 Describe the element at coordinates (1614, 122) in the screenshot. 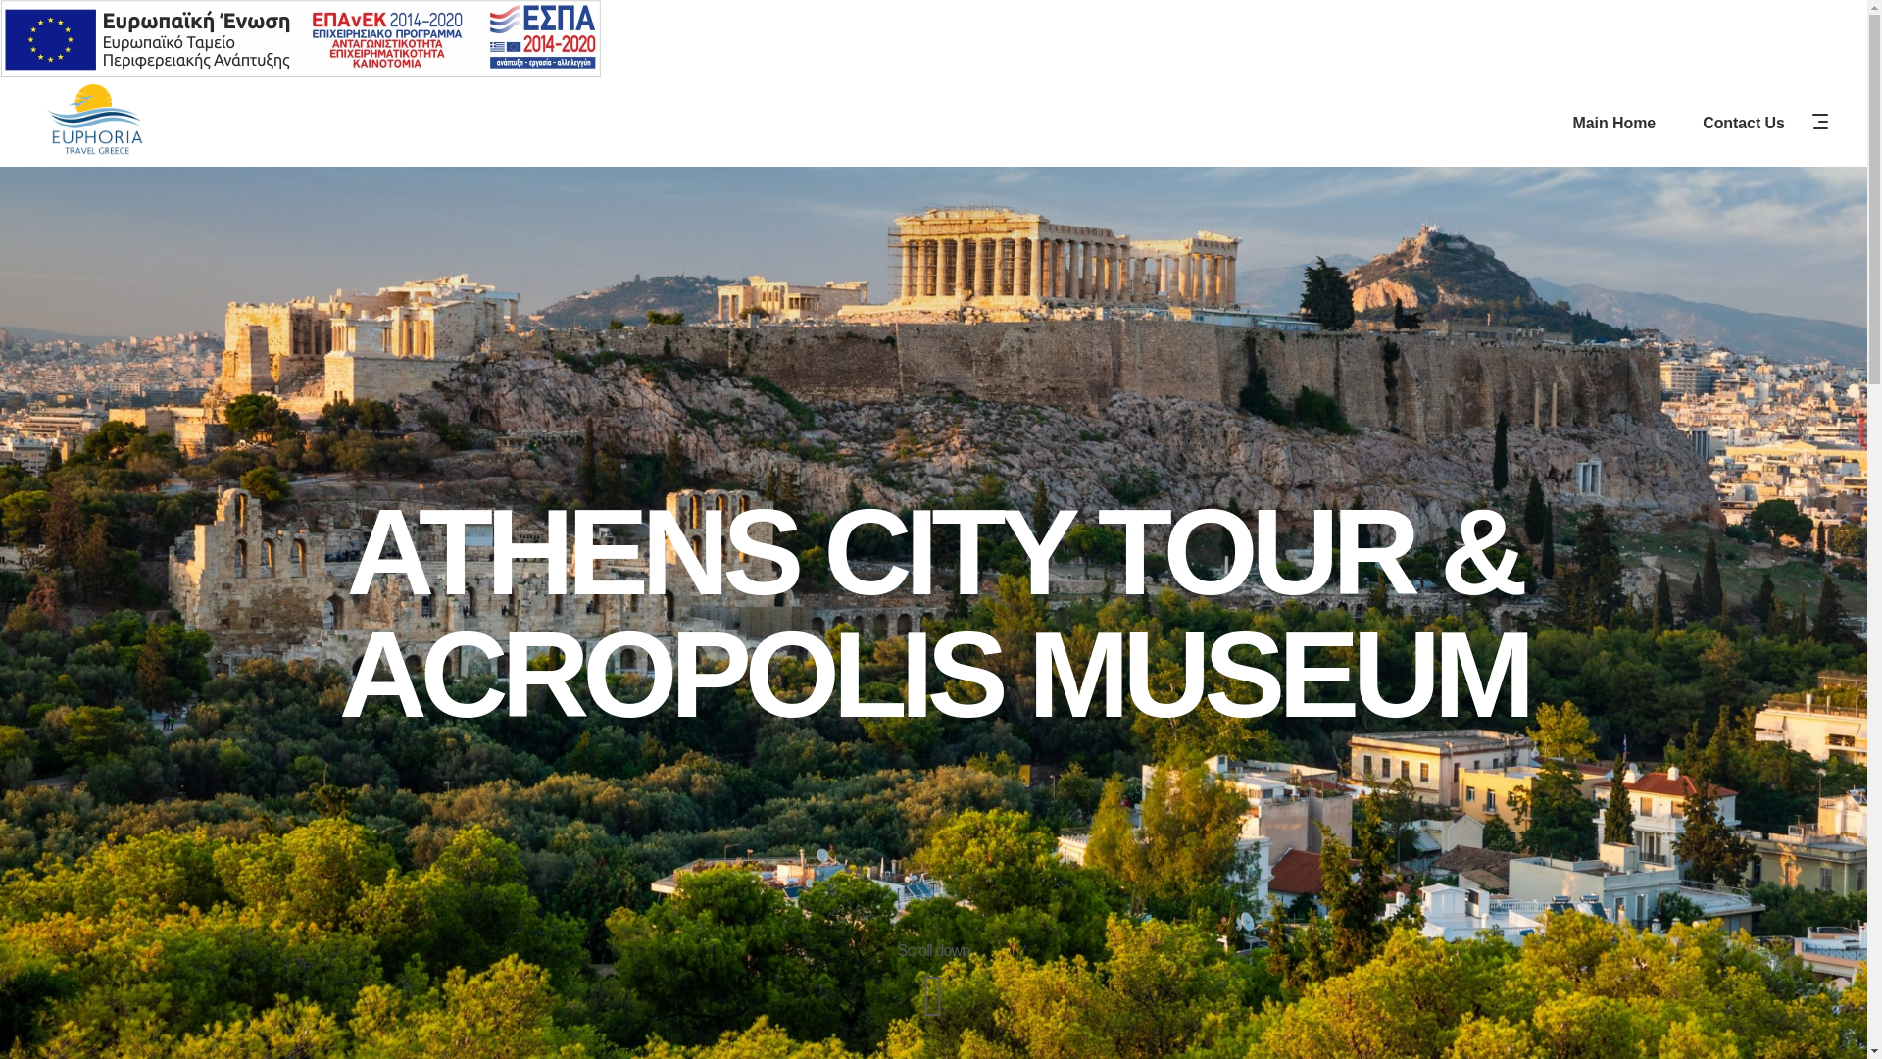

I see `Main Home` at that location.